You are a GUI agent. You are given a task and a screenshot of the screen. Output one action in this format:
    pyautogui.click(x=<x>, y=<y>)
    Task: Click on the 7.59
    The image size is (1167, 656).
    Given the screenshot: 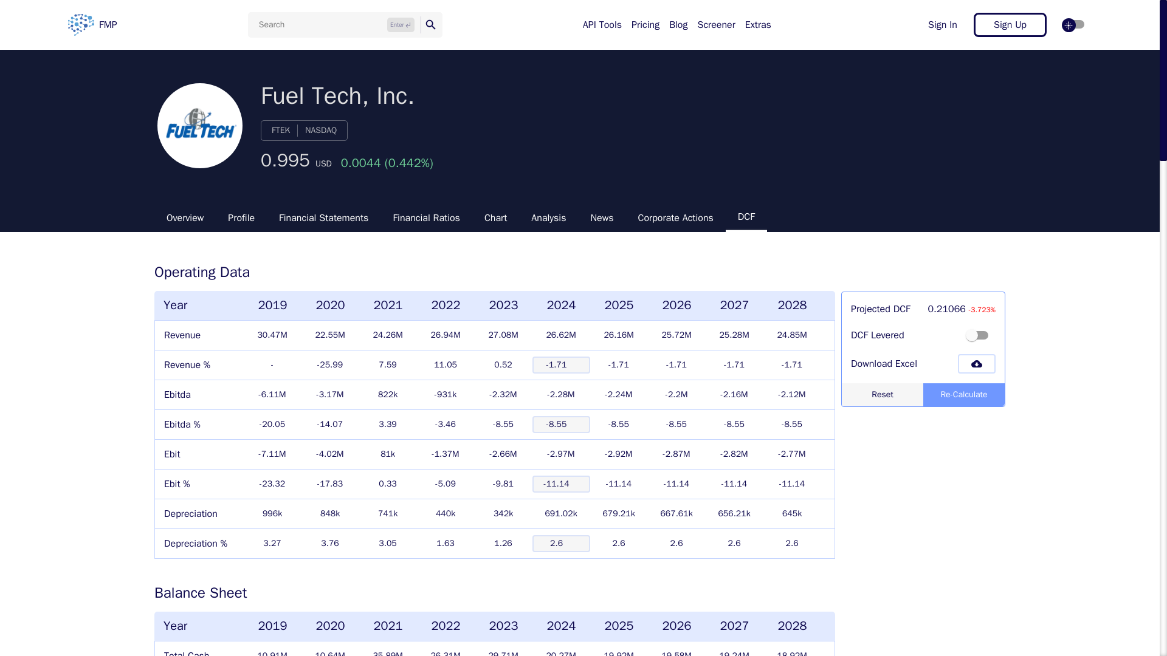 What is the action you would take?
    pyautogui.click(x=388, y=365)
    